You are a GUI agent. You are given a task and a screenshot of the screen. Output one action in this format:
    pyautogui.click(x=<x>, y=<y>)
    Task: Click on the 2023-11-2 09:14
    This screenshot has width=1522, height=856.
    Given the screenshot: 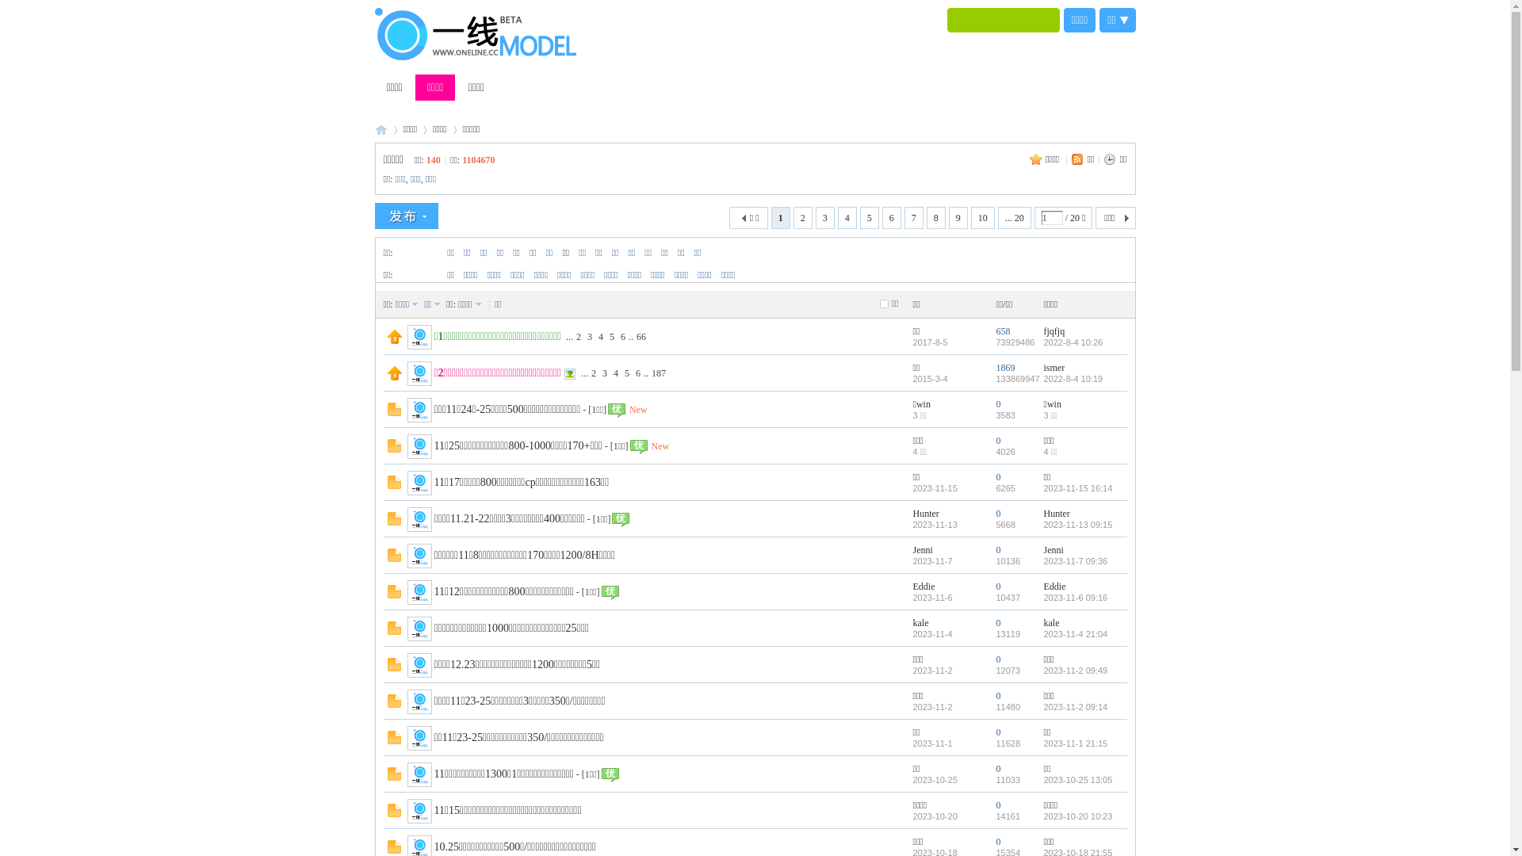 What is the action you would take?
    pyautogui.click(x=1075, y=707)
    